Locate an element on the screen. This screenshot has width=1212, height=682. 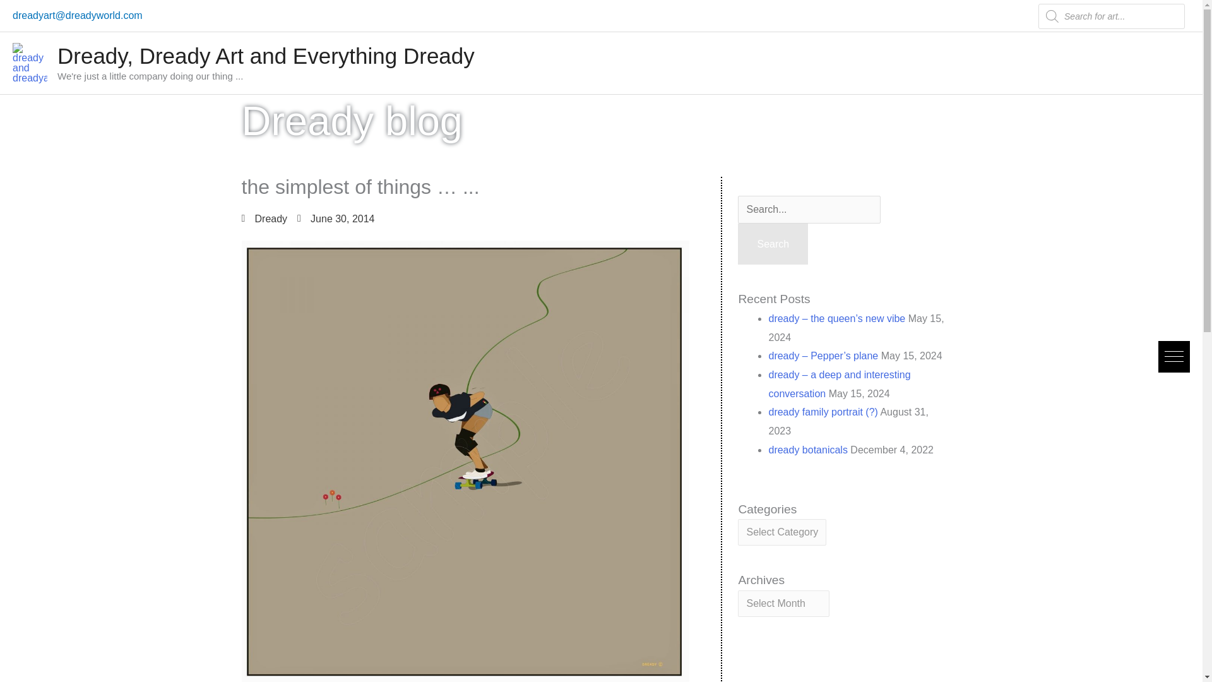
Dready, Dready Art and Everything Dready is located at coordinates (266, 56).